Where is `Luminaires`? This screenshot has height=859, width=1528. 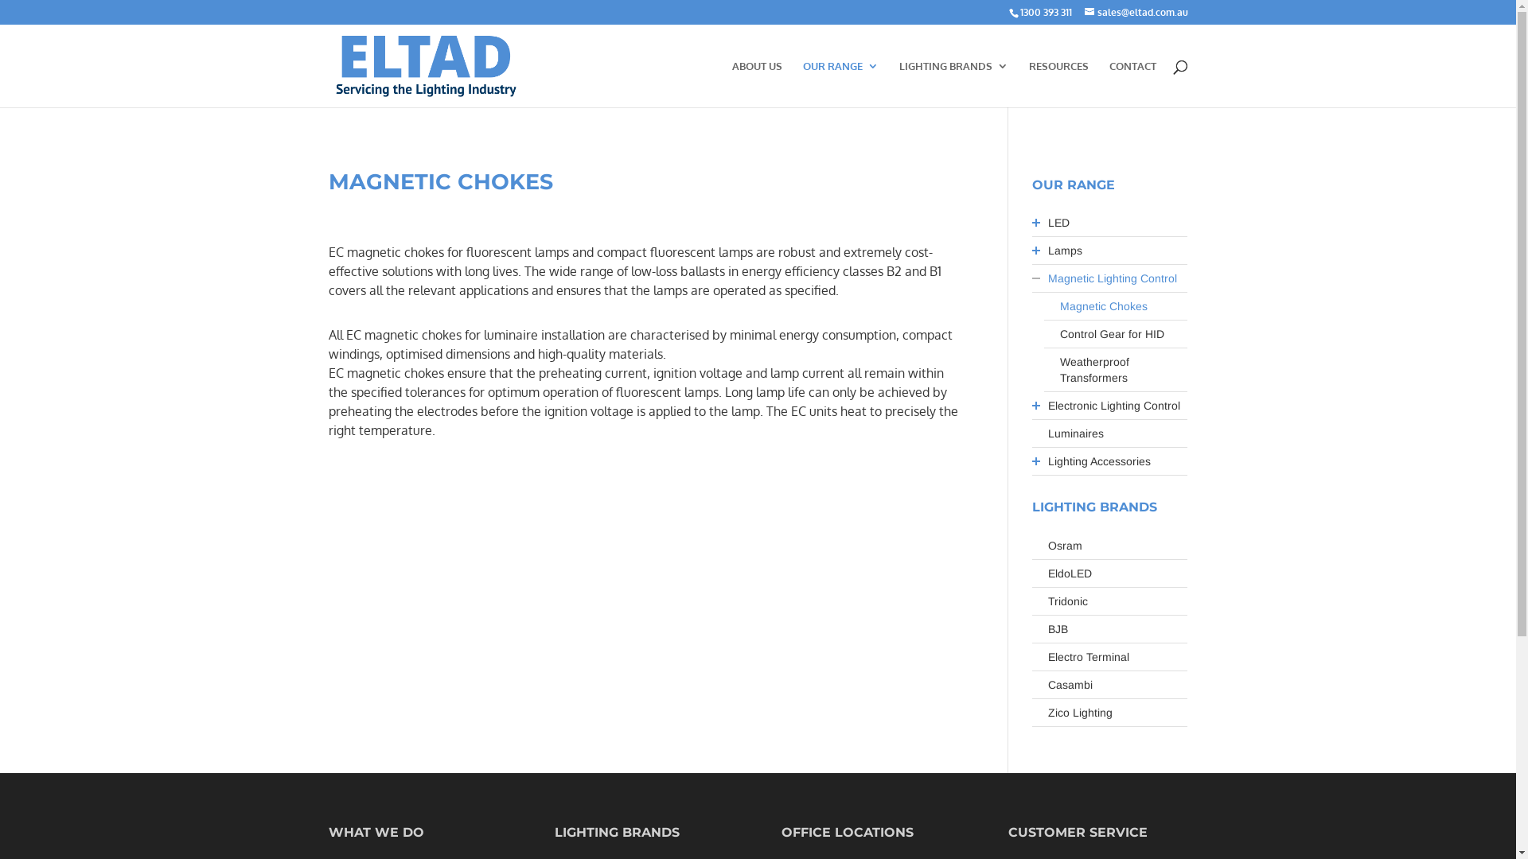
Luminaires is located at coordinates (1117, 433).